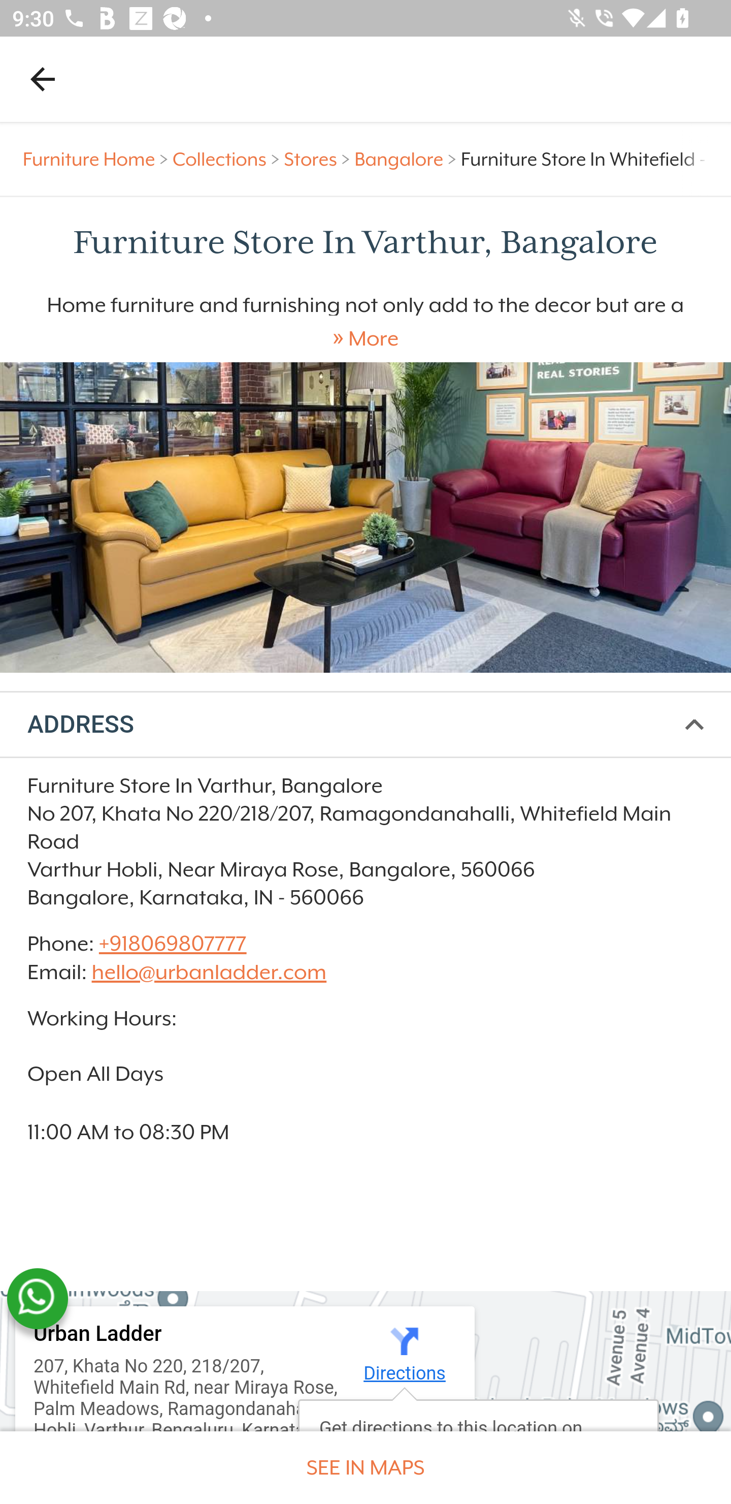 The image size is (731, 1504). Describe the element at coordinates (365, 517) in the screenshot. I see `Experience Centre` at that location.